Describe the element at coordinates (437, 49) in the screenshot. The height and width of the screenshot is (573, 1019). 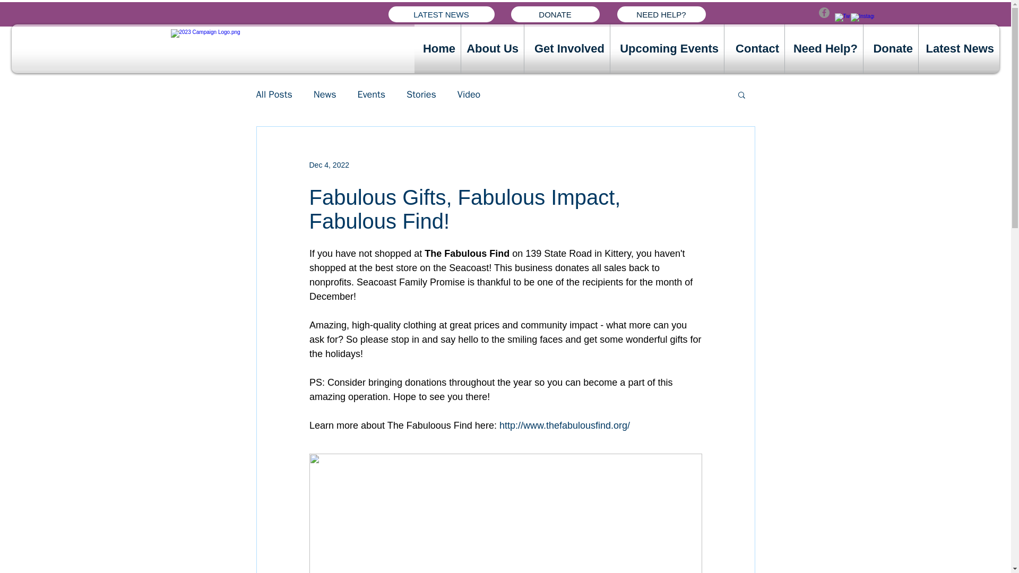
I see `Home` at that location.